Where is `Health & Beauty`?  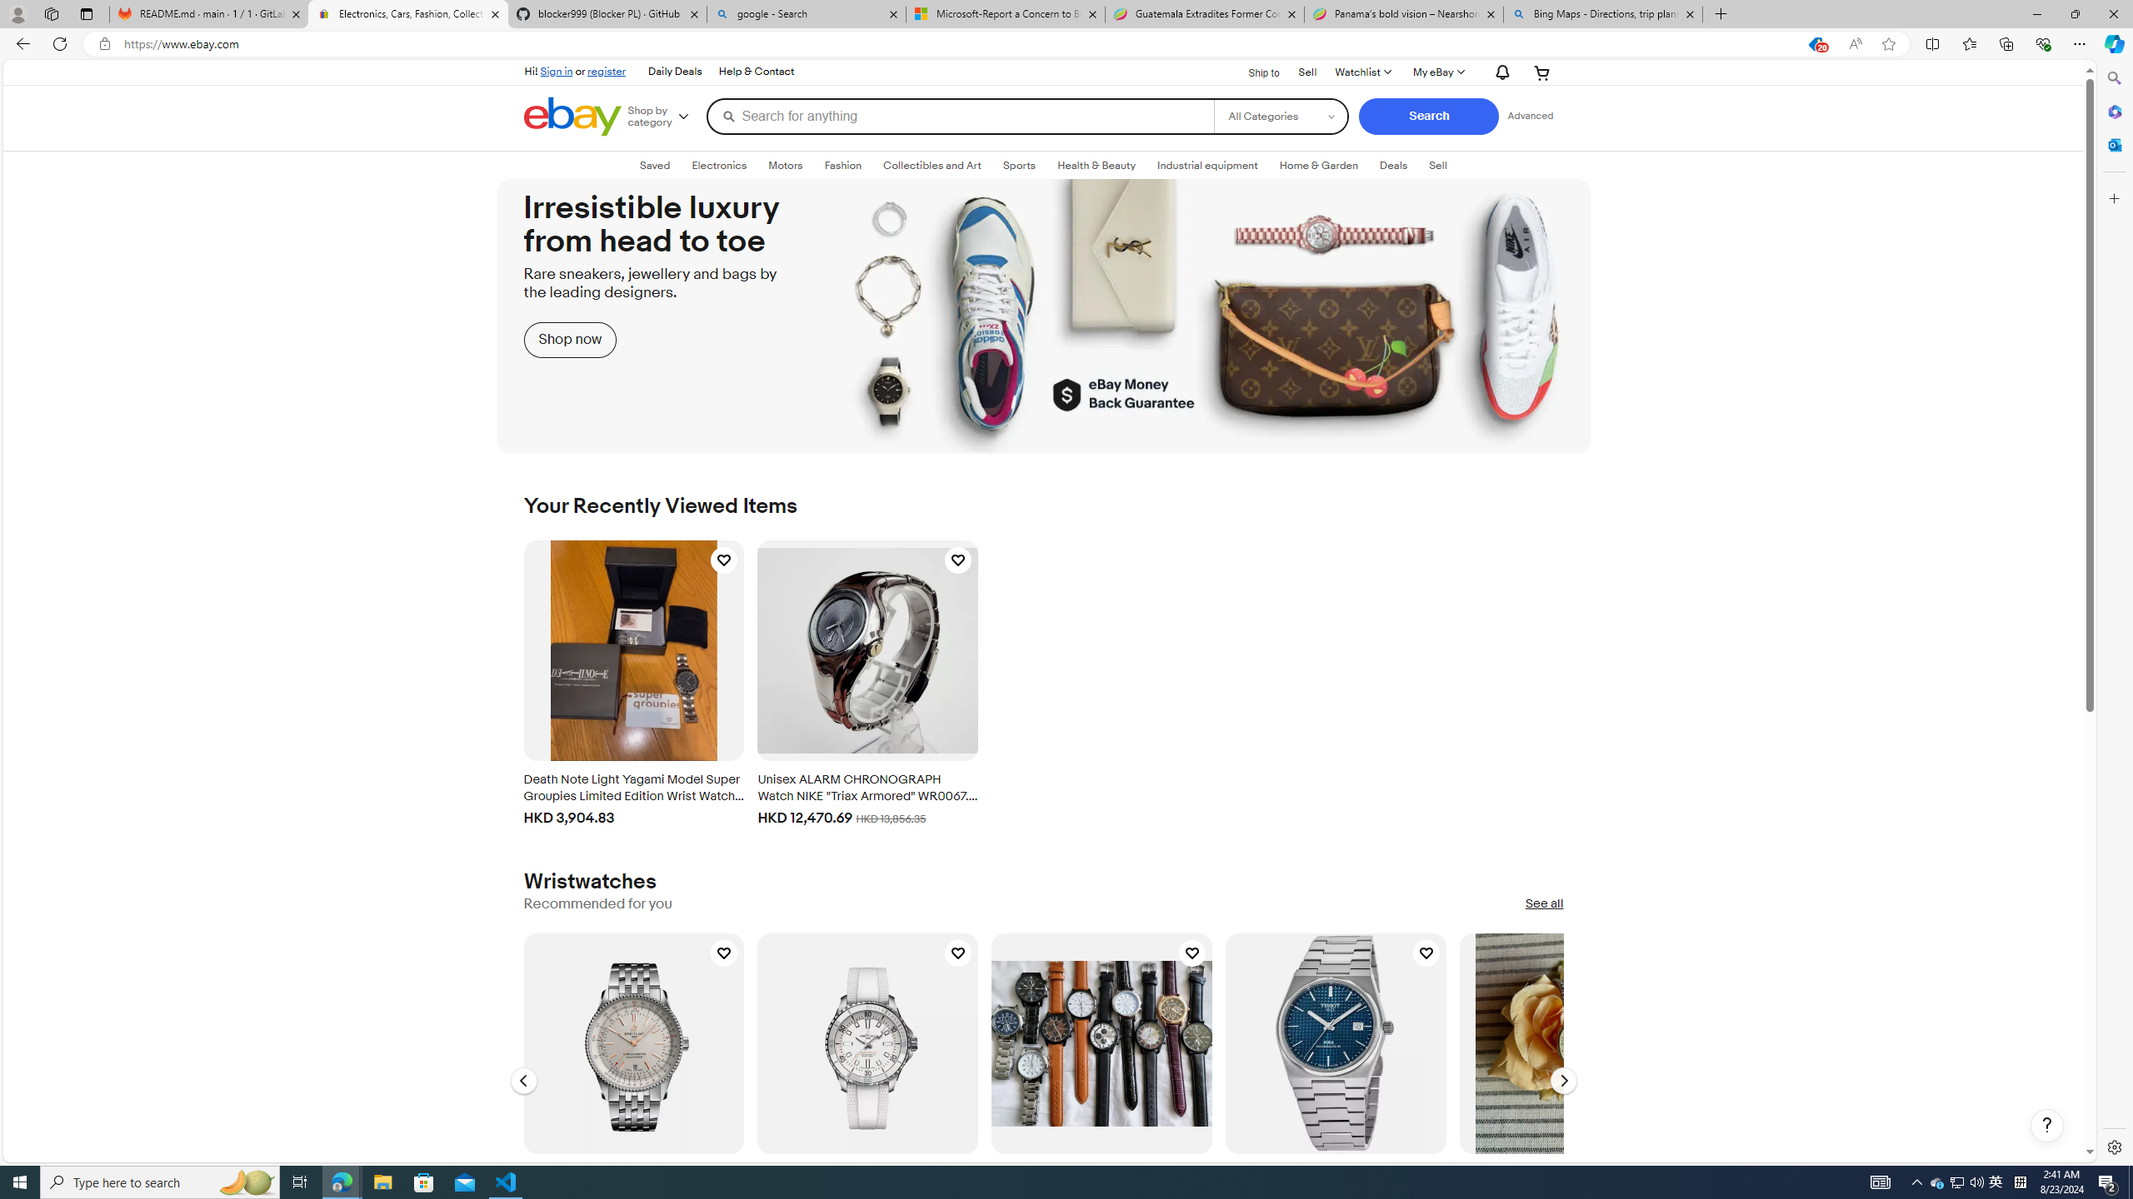
Health & Beauty is located at coordinates (1096, 166).